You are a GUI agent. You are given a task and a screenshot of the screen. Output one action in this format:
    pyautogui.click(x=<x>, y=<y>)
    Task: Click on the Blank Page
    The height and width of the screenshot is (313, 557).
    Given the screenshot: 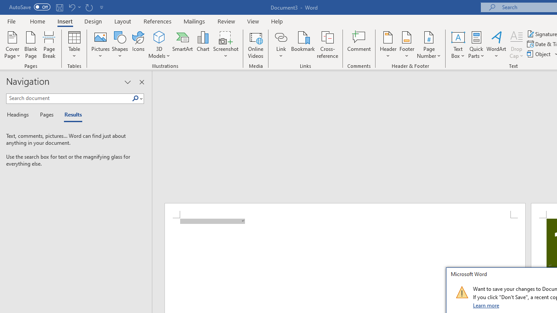 What is the action you would take?
    pyautogui.click(x=30, y=44)
    